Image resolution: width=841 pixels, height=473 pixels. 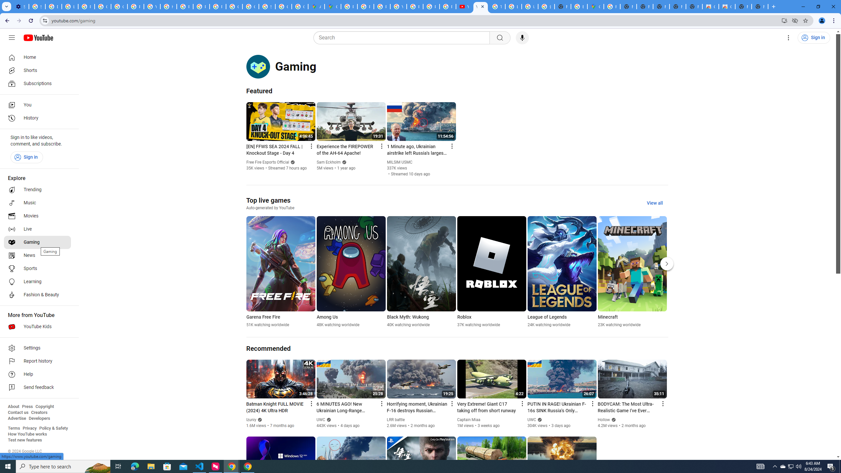 What do you see at coordinates (168, 7) in the screenshot?
I see `https://scholar.google.com/` at bounding box center [168, 7].